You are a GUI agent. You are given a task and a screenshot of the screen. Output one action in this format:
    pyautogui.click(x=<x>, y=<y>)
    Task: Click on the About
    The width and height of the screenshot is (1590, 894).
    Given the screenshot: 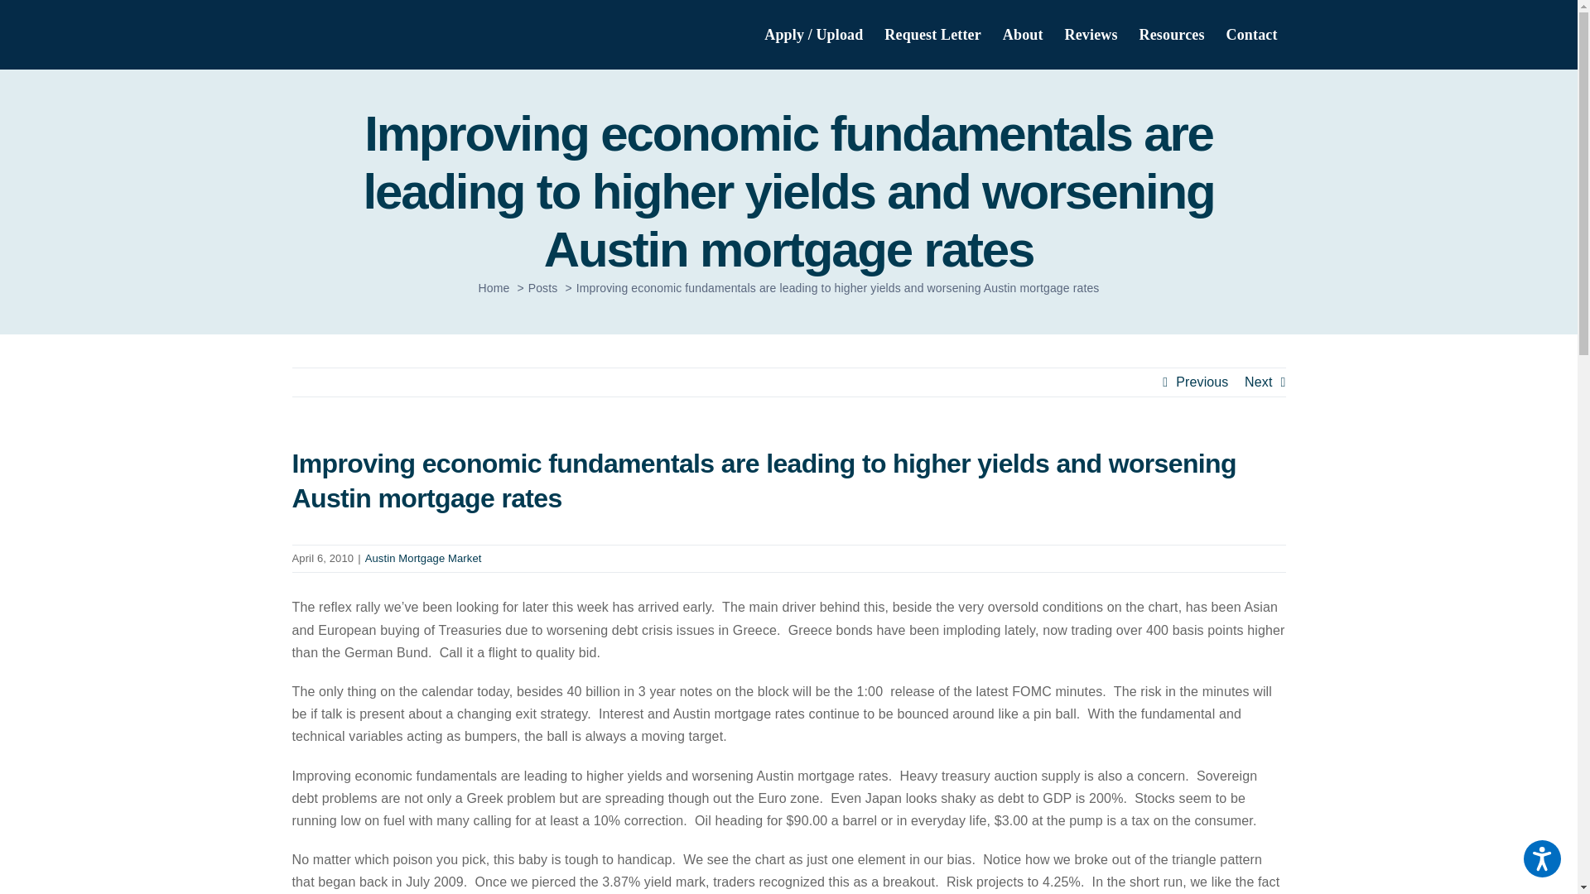 What is the action you would take?
    pyautogui.click(x=1023, y=35)
    